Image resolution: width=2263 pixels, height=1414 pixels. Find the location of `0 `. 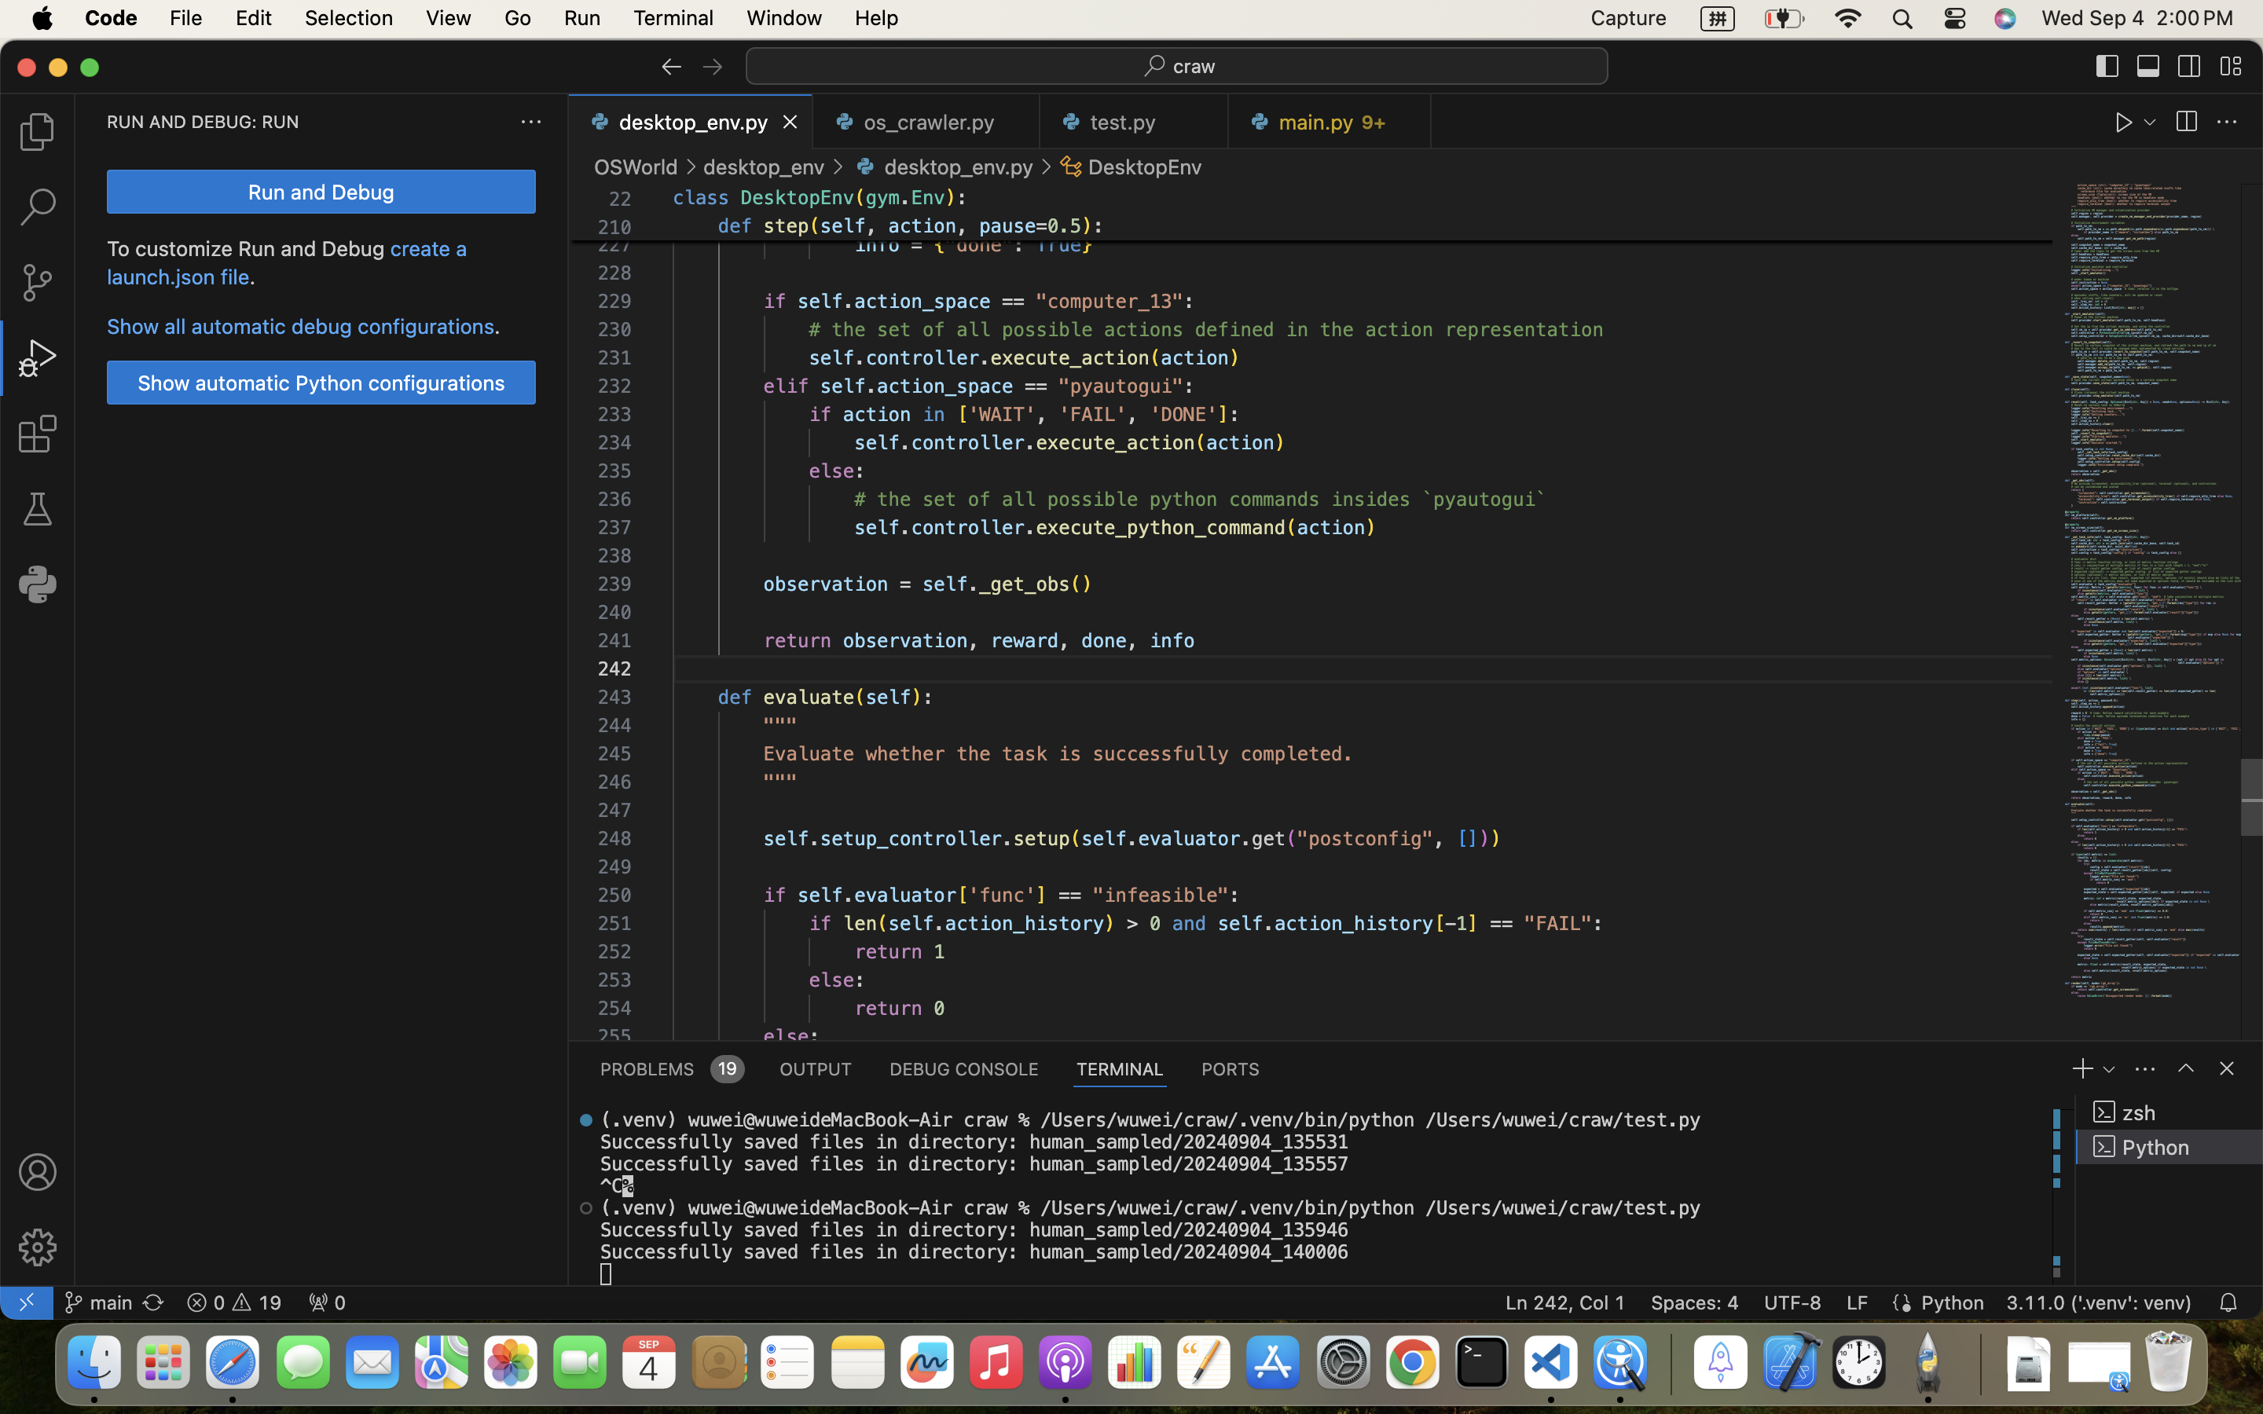

0  is located at coordinates (38, 207).